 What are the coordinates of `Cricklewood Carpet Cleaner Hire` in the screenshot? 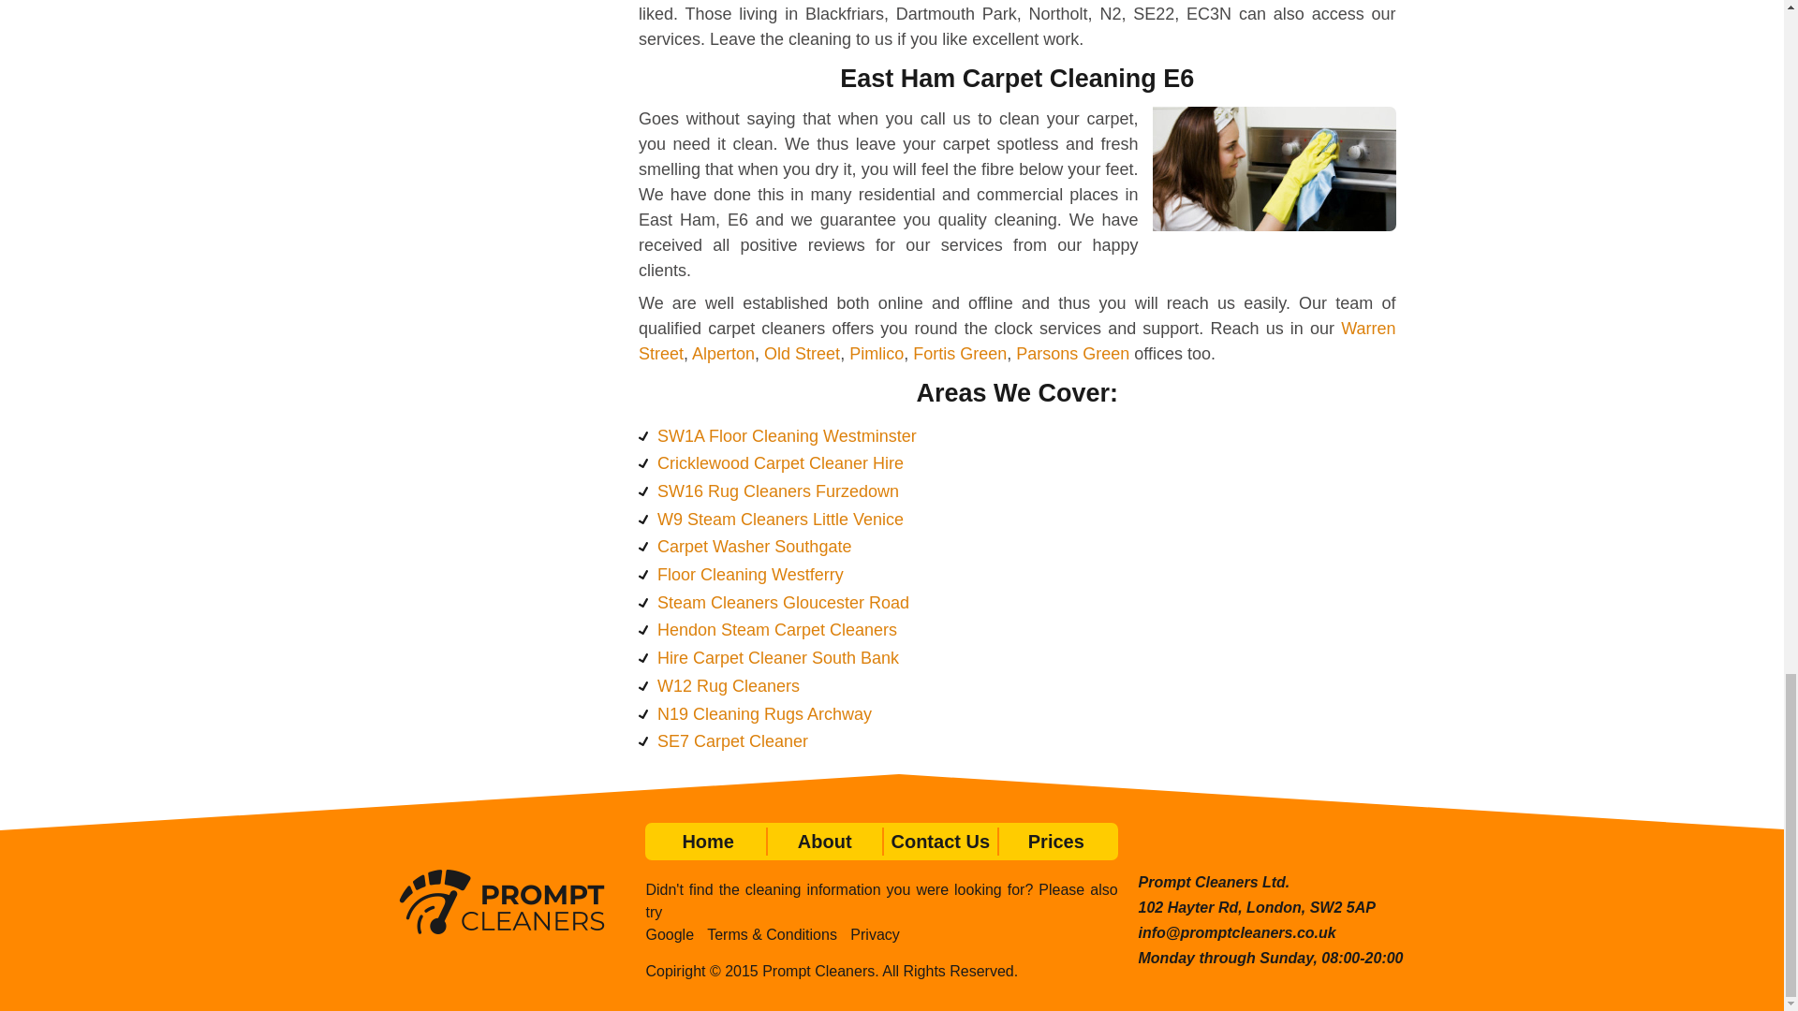 It's located at (781, 462).